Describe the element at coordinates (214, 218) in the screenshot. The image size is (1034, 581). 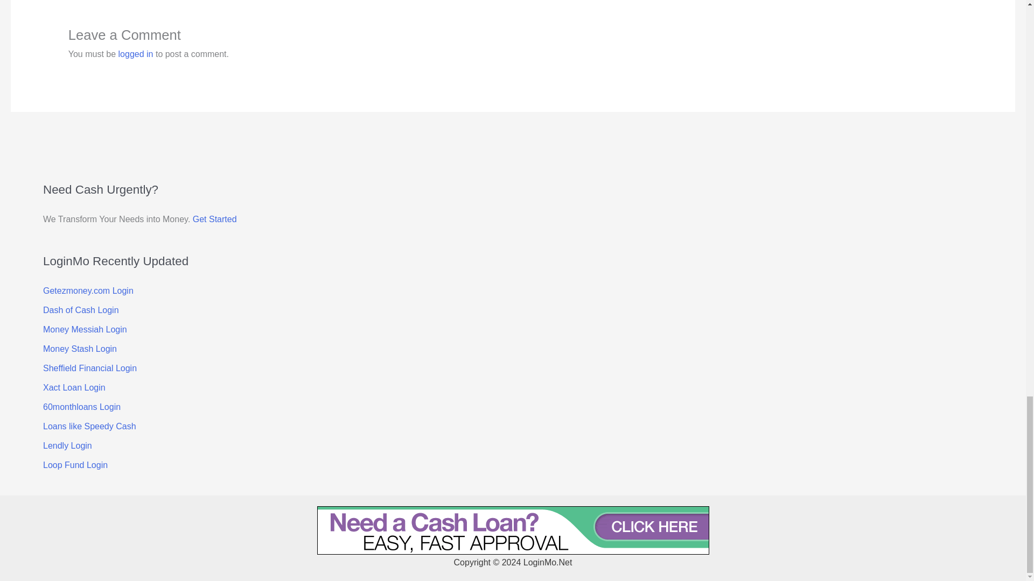
I see `Get Started` at that location.